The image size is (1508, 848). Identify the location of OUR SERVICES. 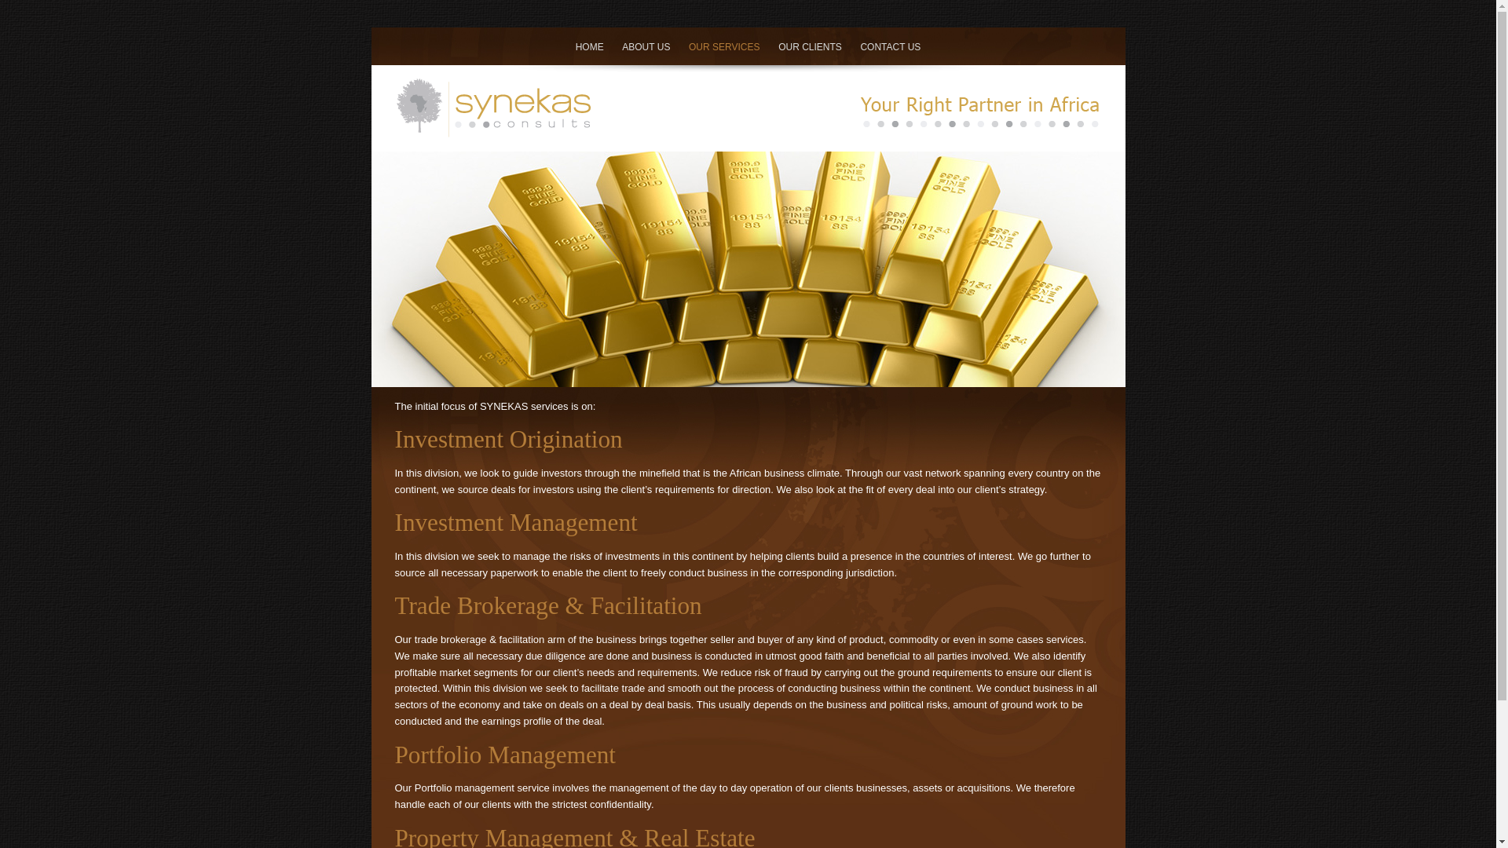
(724, 46).